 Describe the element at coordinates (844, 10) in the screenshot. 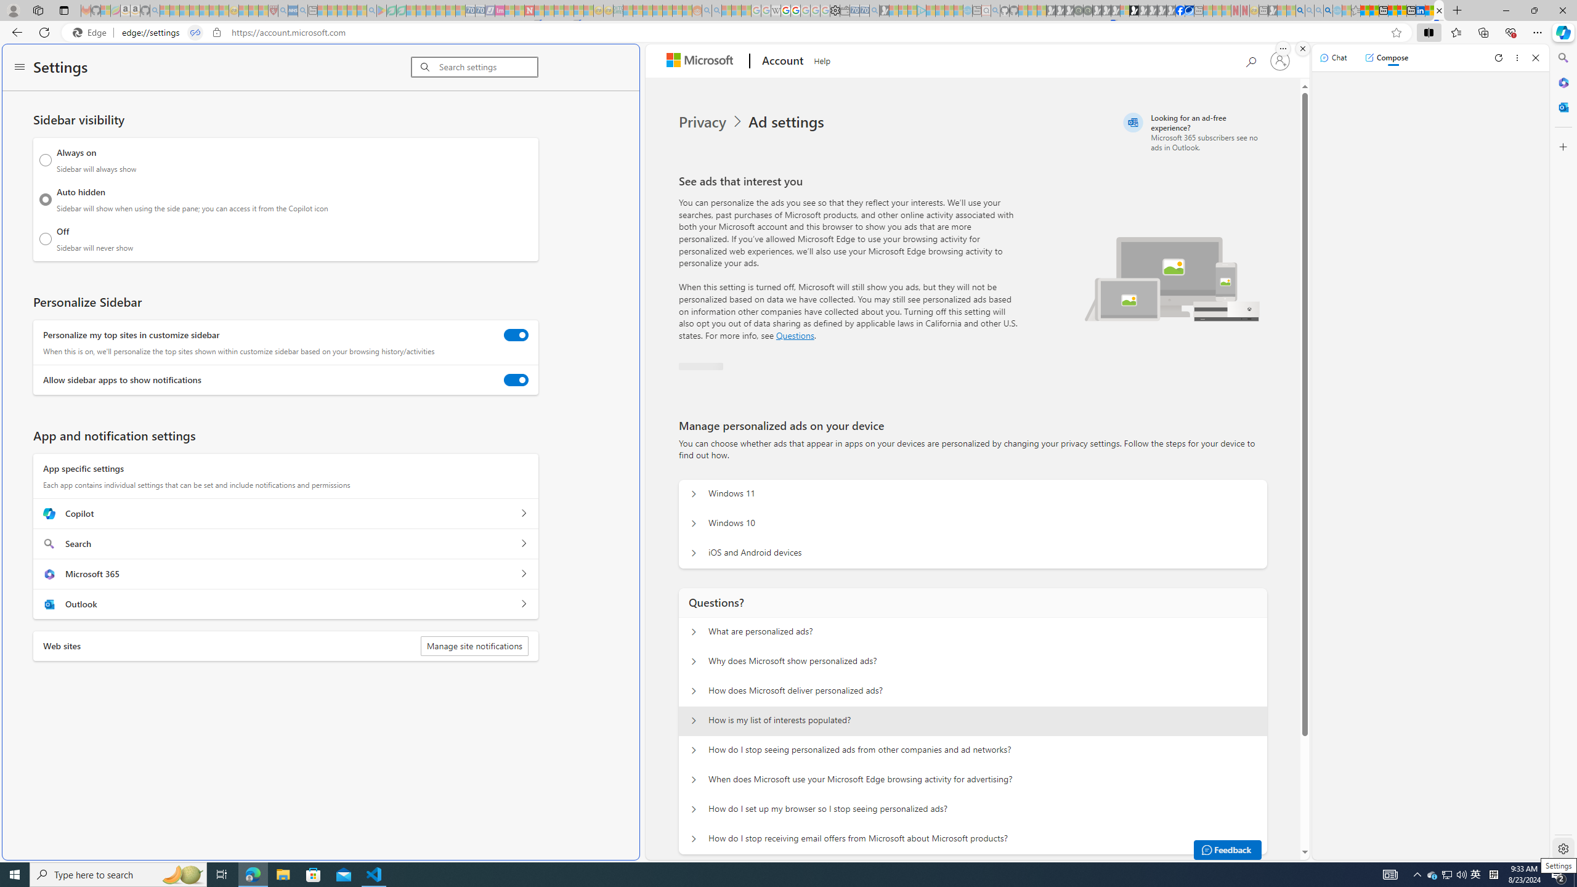

I see `Wallet - Sleeping` at that location.